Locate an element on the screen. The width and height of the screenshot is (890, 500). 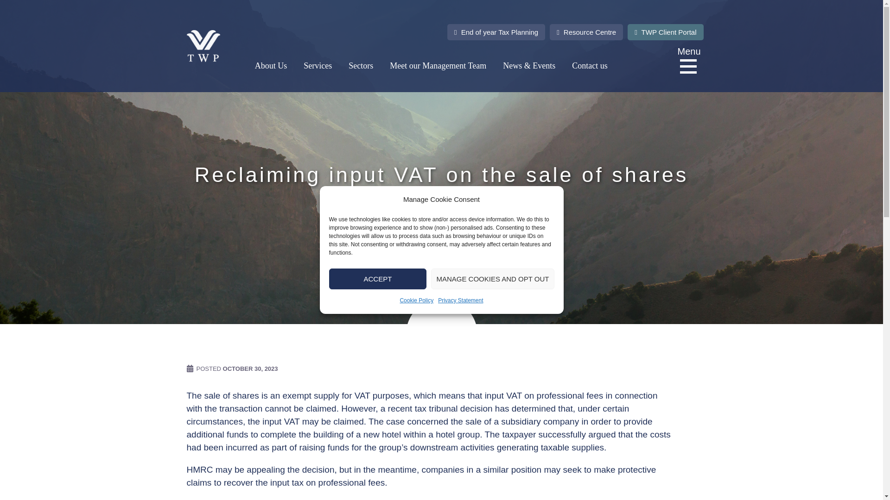
MANAGE COOKIES AND OPT OUT is located at coordinates (492, 279).